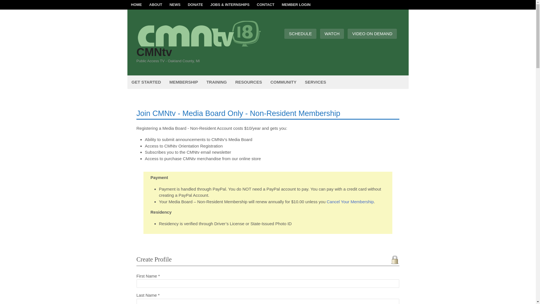  What do you see at coordinates (146, 82) in the screenshot?
I see `GET STARTED` at bounding box center [146, 82].